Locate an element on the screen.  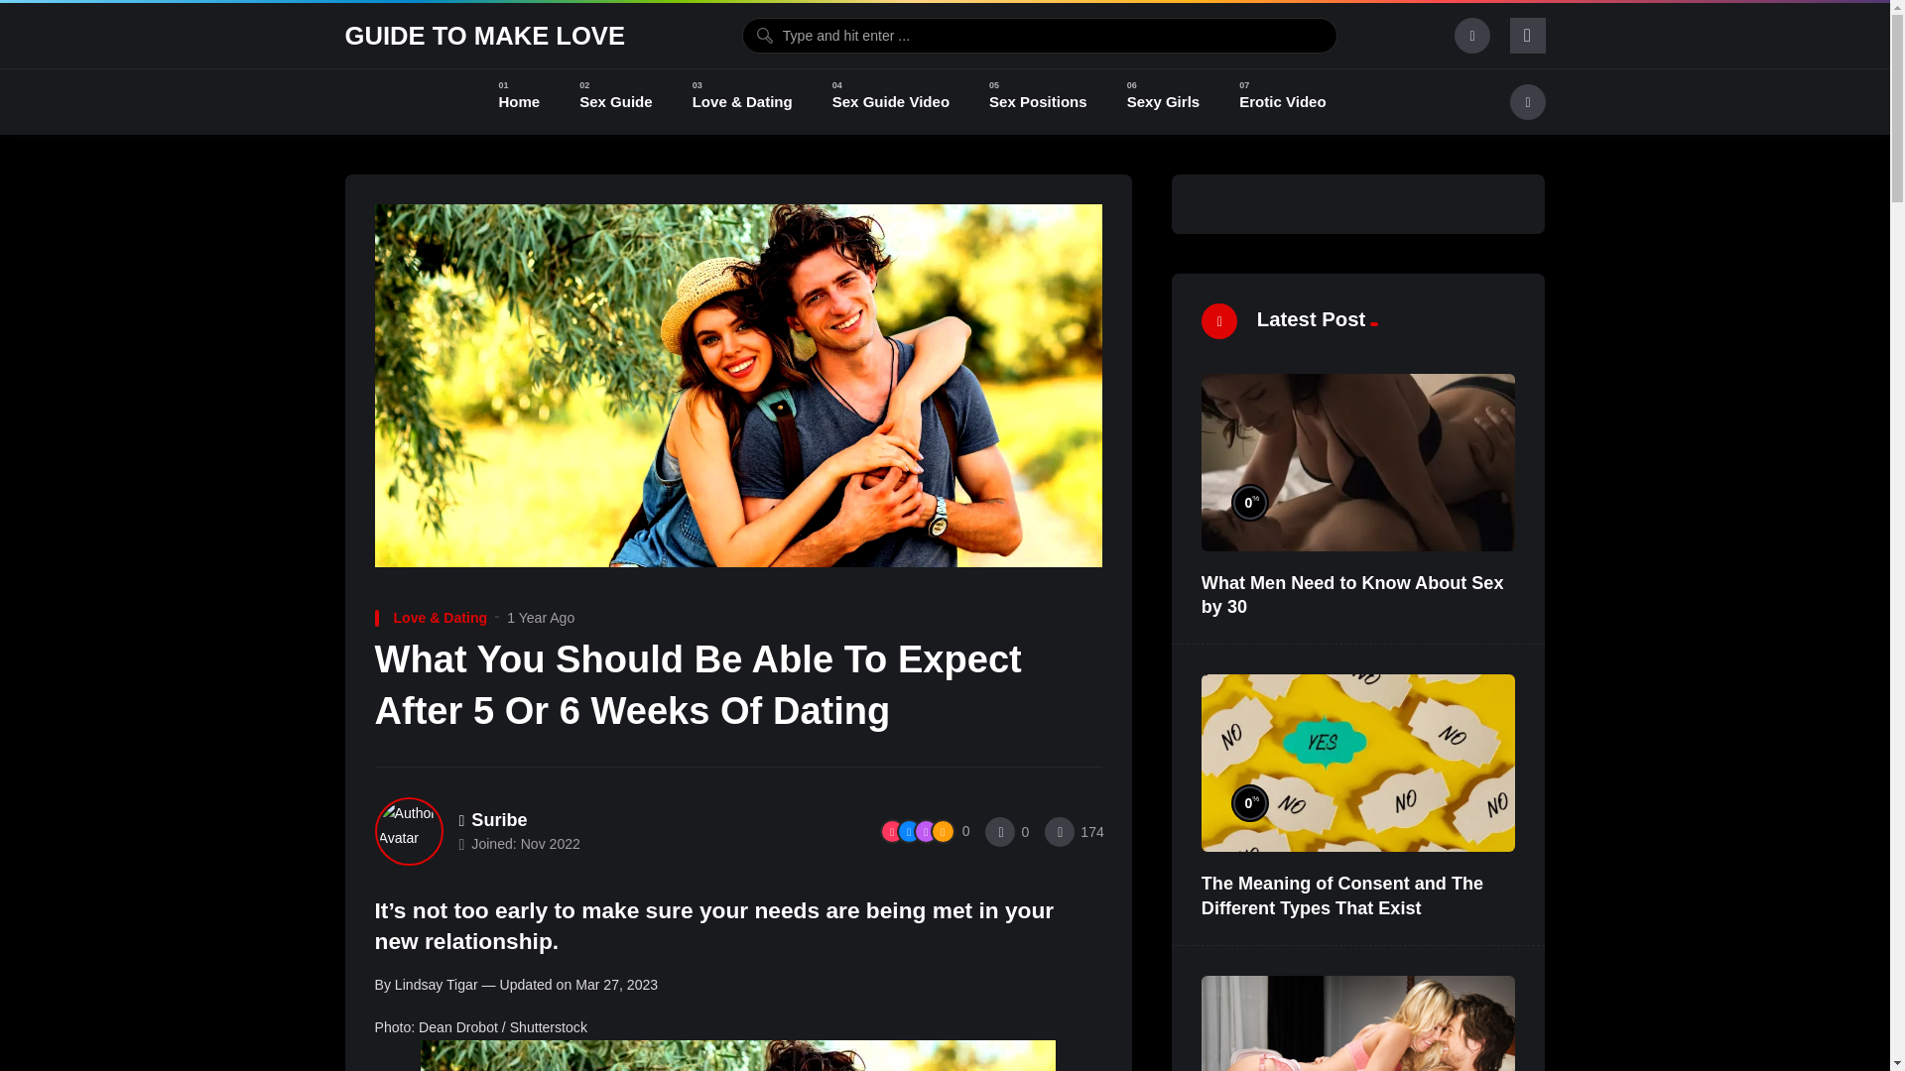
Erotic Video is located at coordinates (1282, 102).